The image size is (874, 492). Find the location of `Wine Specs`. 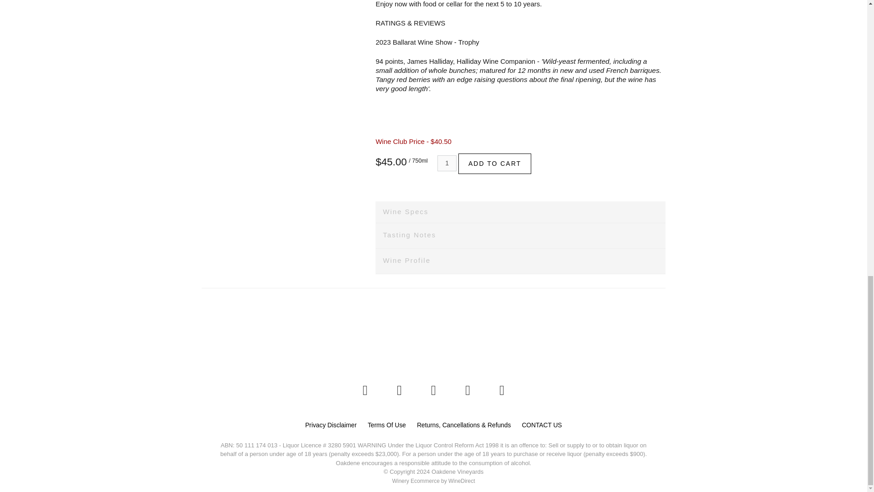

Wine Specs is located at coordinates (520, 212).